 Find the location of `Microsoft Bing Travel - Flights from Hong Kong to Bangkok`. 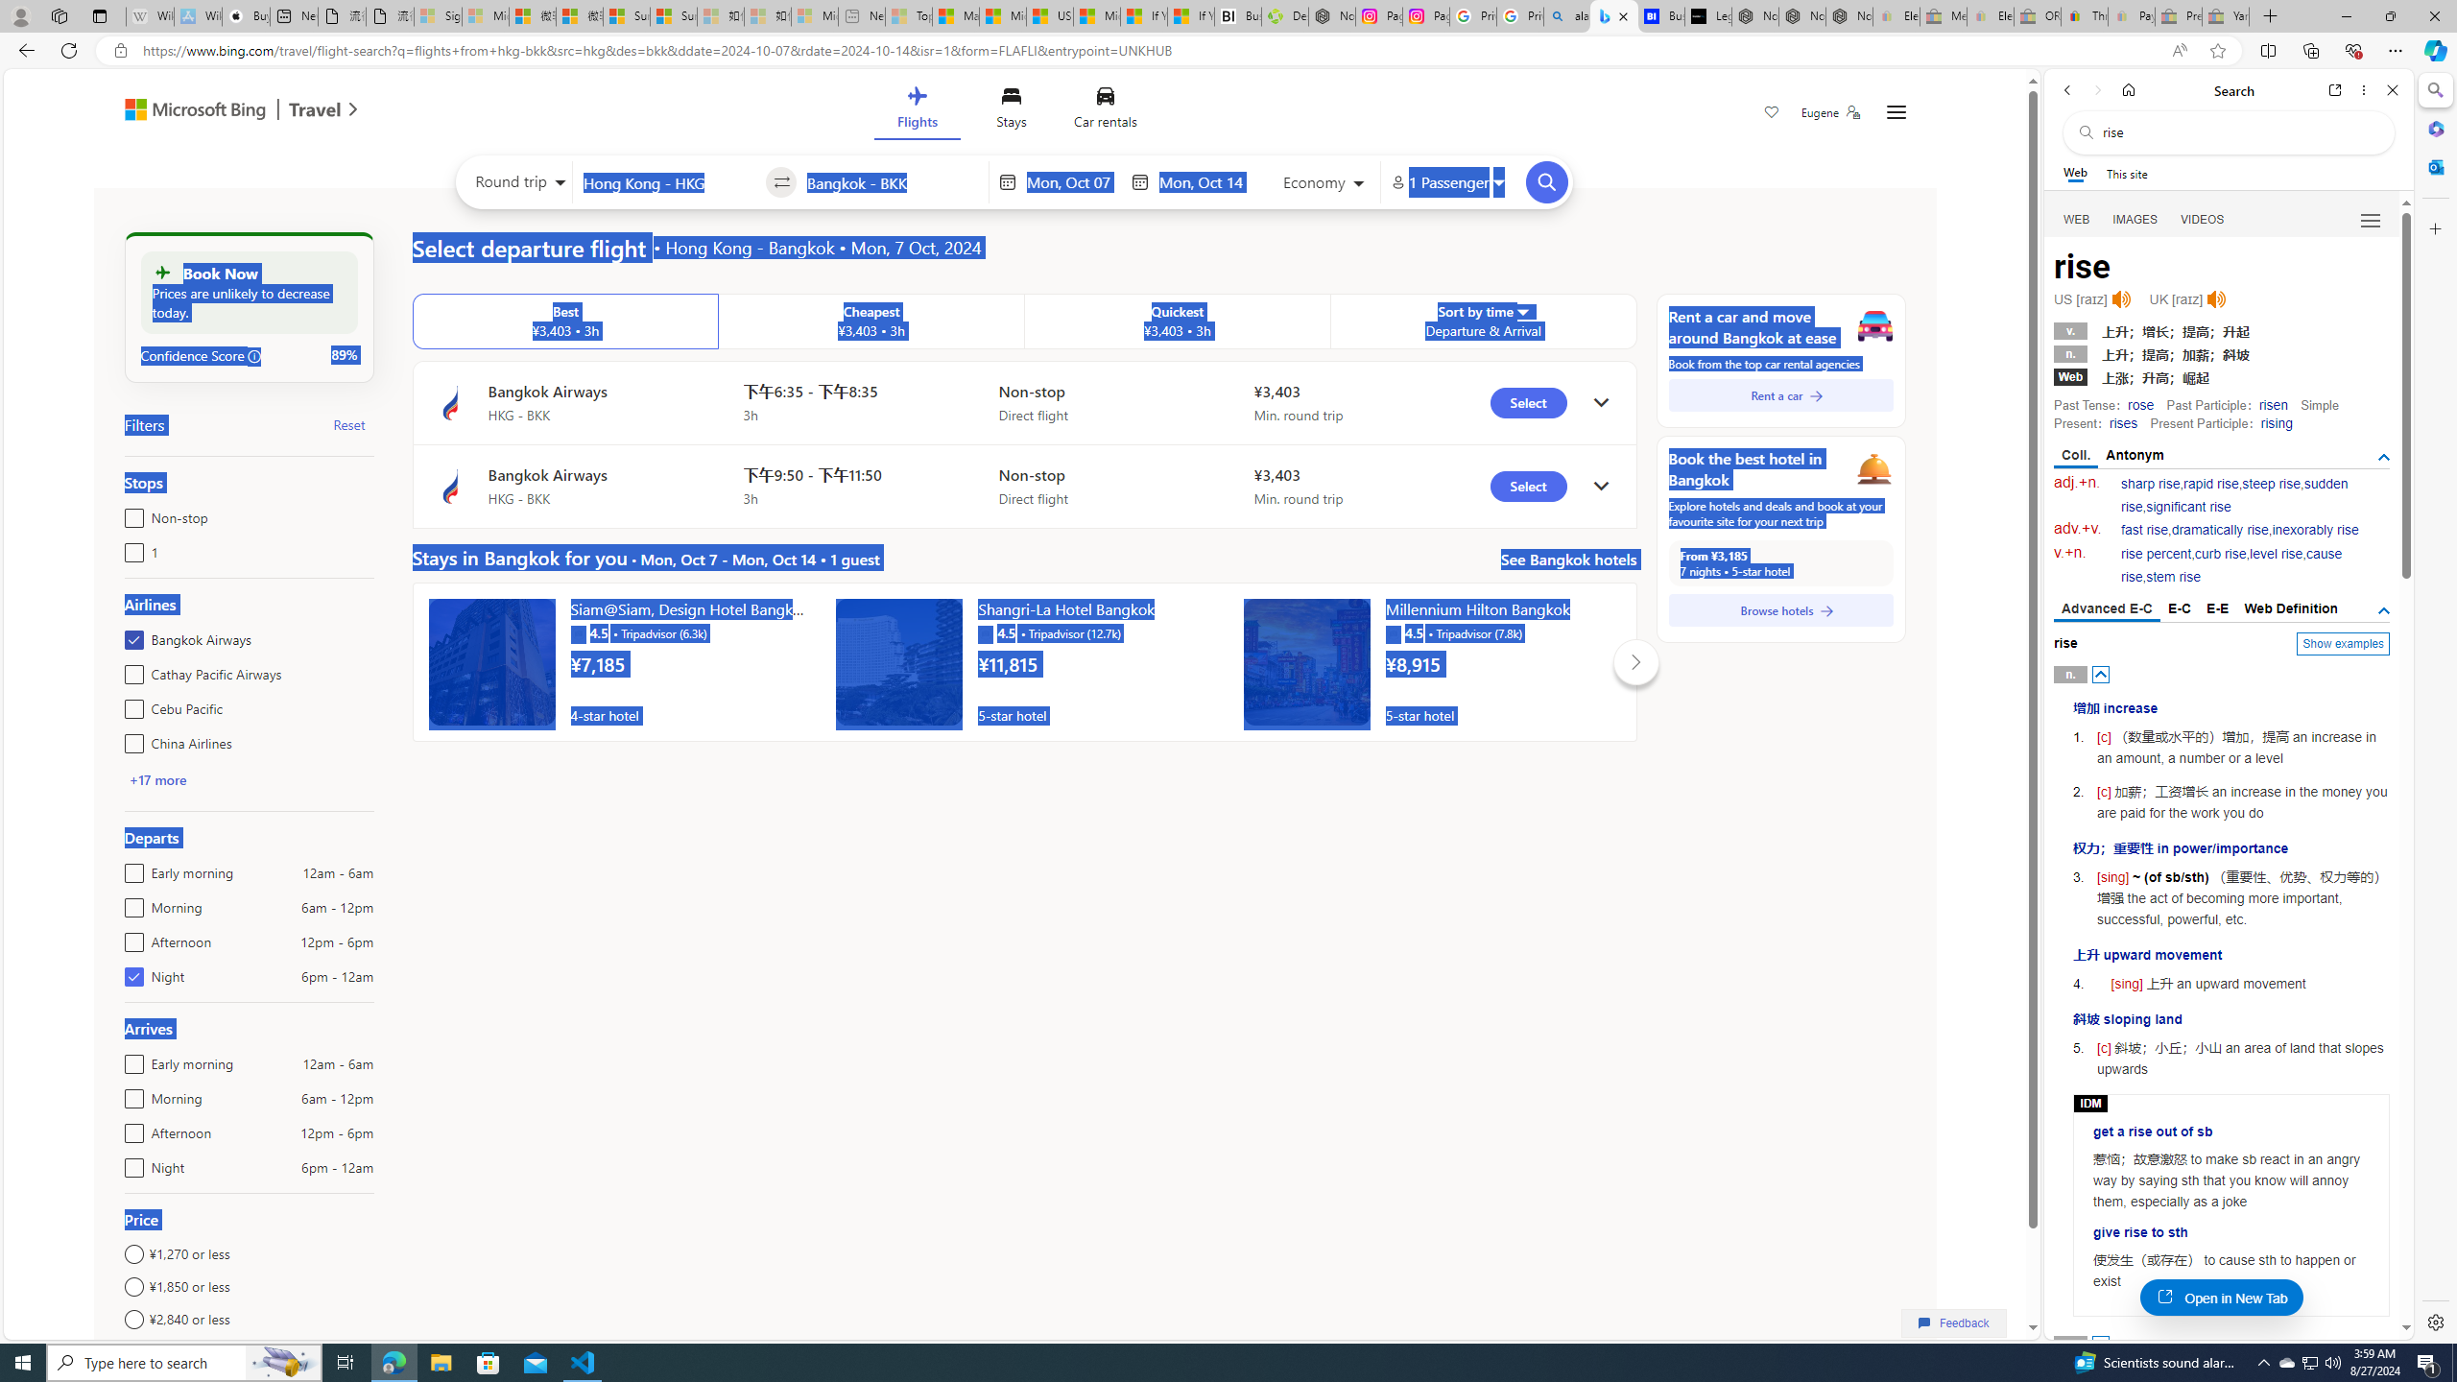

Microsoft Bing Travel - Flights from Hong Kong to Bangkok is located at coordinates (1614, 16).